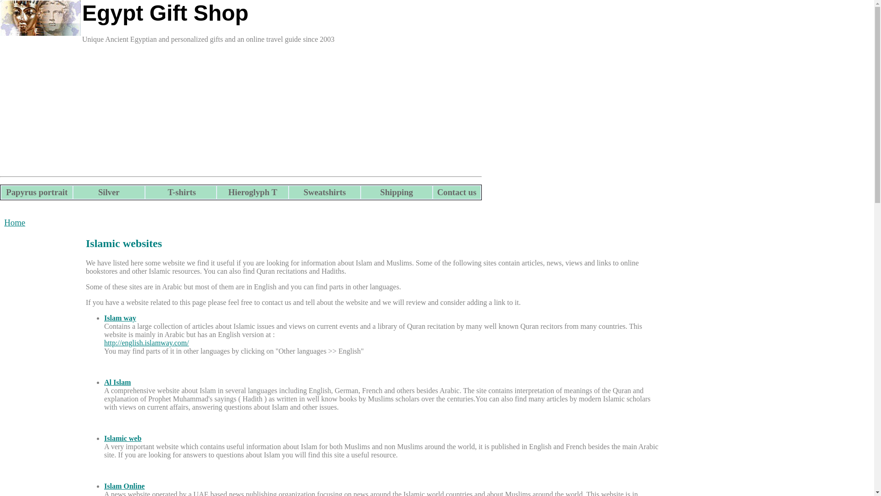 Image resolution: width=881 pixels, height=496 pixels. I want to click on Contact us, so click(457, 192).